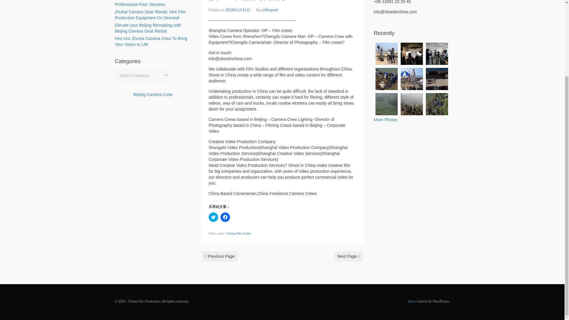  What do you see at coordinates (153, 95) in the screenshot?
I see `Beijing Camera Crew` at bounding box center [153, 95].